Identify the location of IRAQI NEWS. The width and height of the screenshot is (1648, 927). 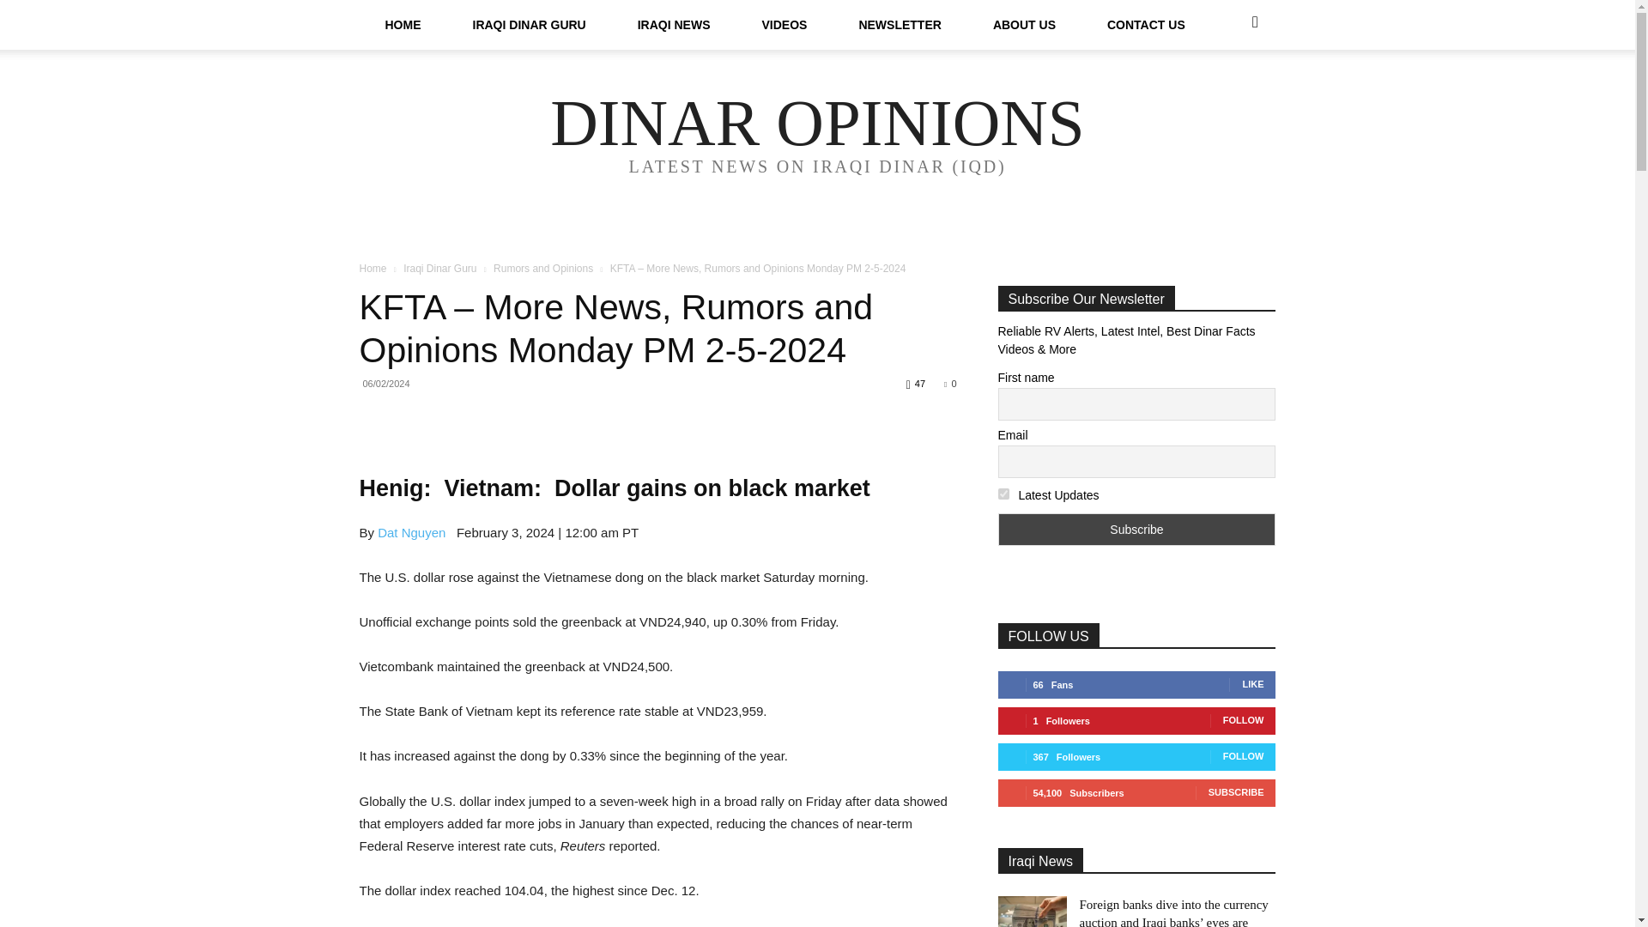
(674, 25).